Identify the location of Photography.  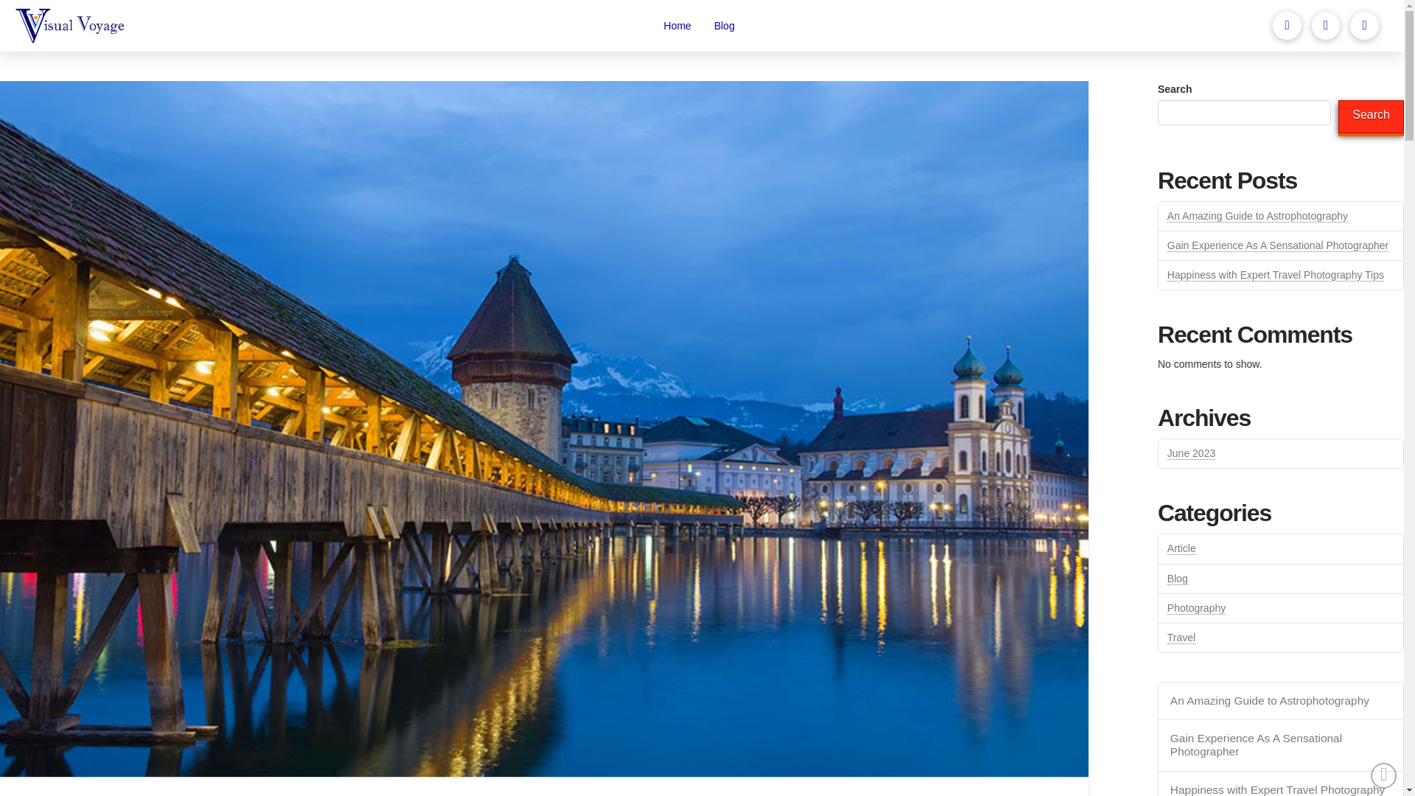
(1196, 607).